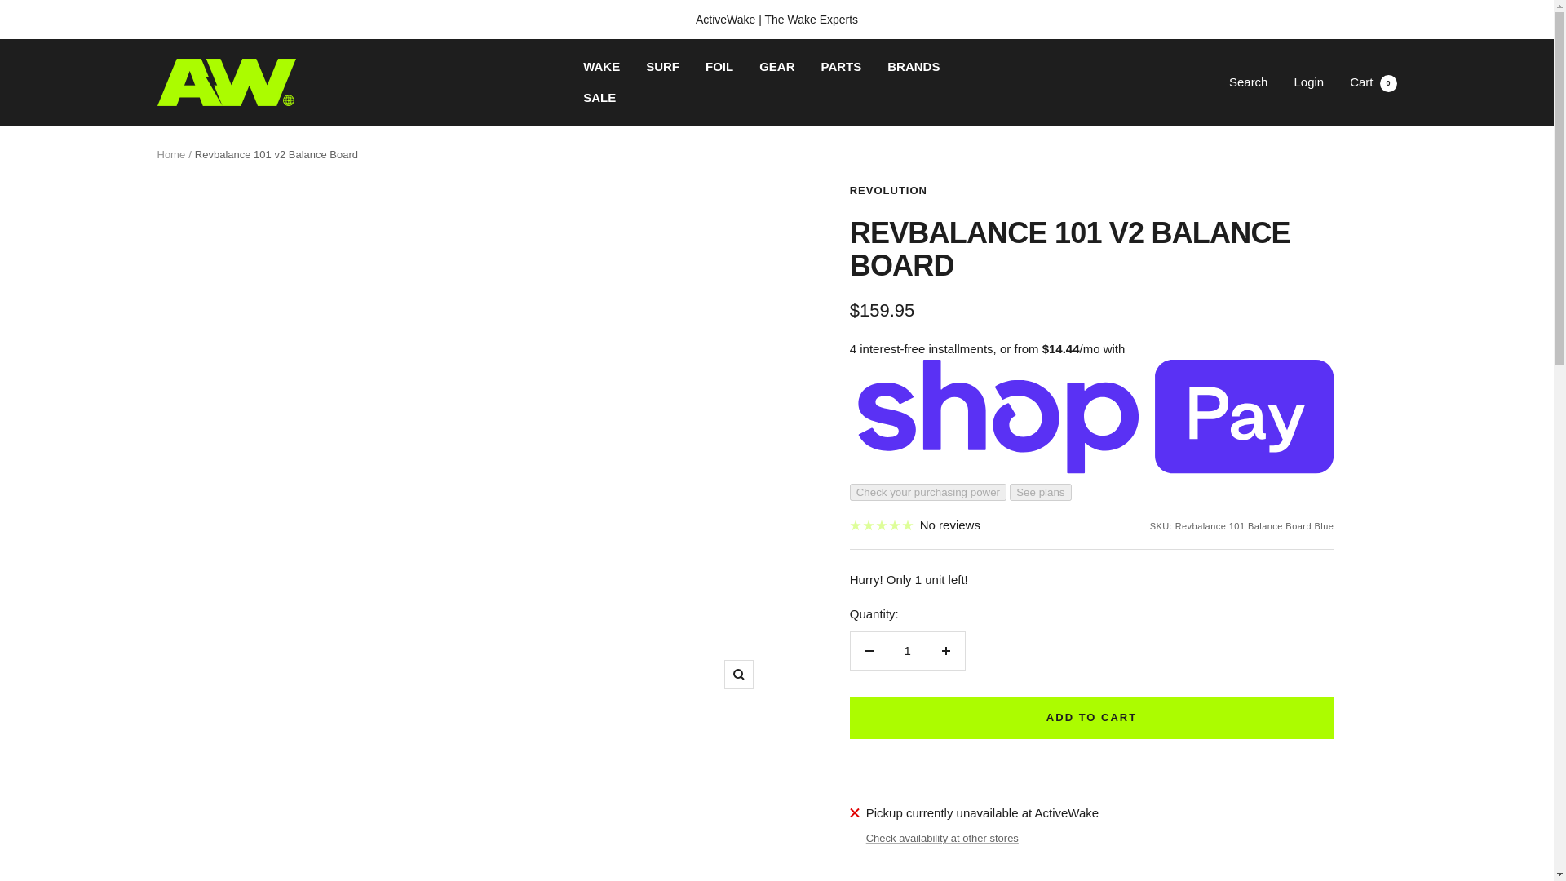  Describe the element at coordinates (776, 67) in the screenshot. I see `GEAR` at that location.